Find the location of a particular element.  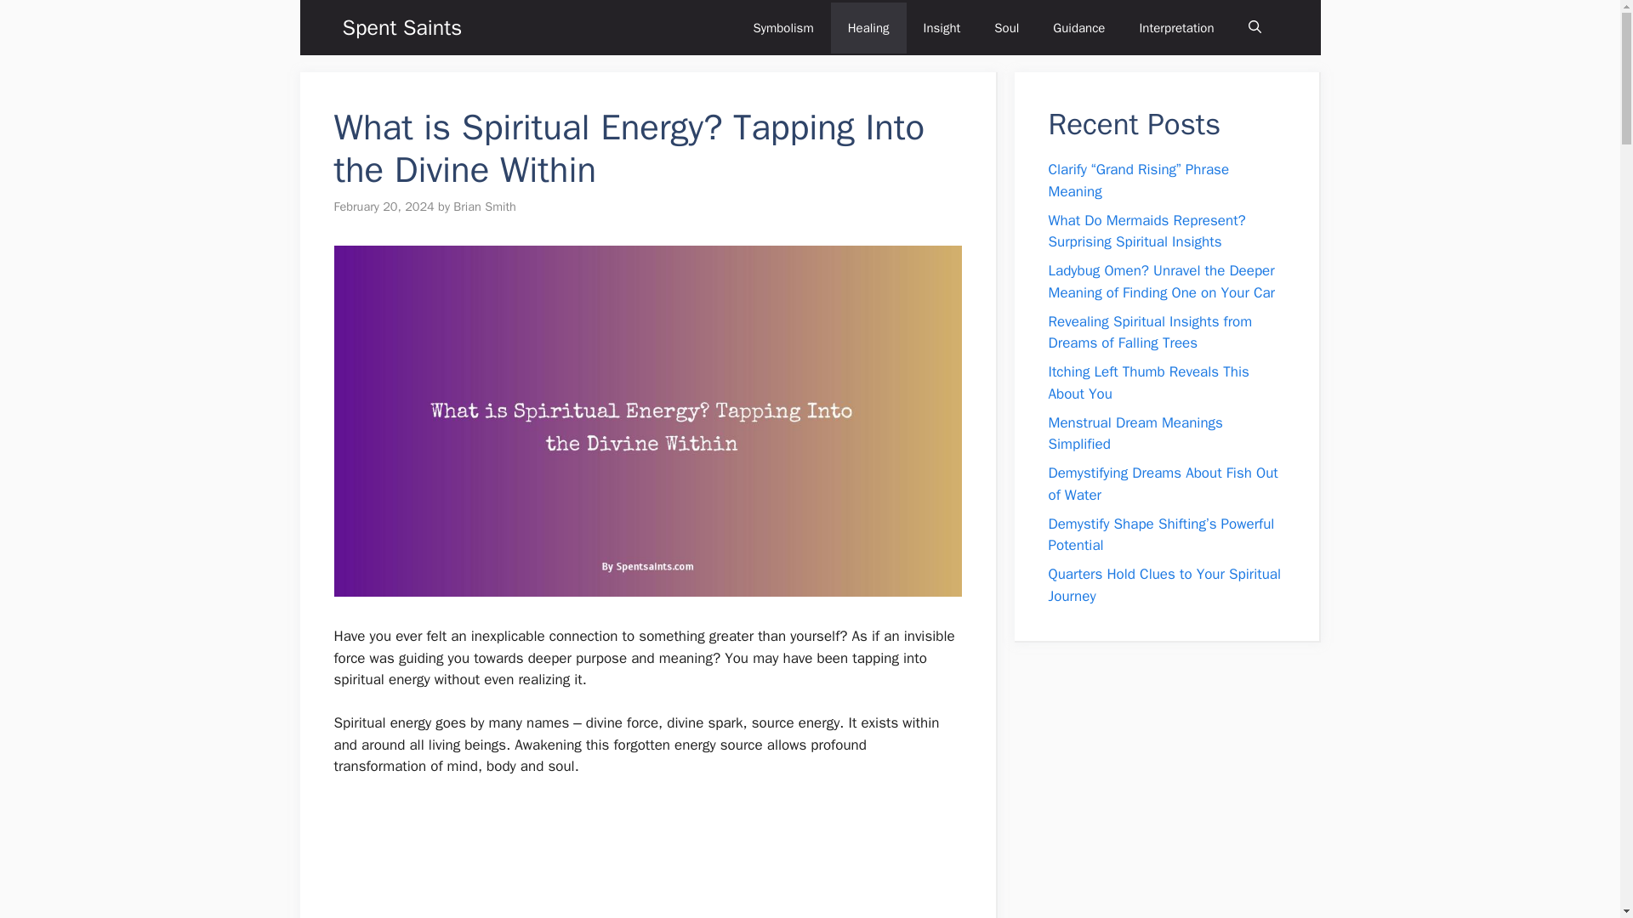

Symbolism is located at coordinates (782, 27).